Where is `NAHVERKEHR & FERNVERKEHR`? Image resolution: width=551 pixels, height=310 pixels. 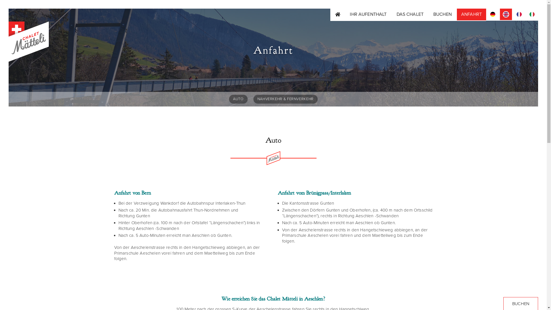
NAHVERKEHR & FERNVERKEHR is located at coordinates (286, 99).